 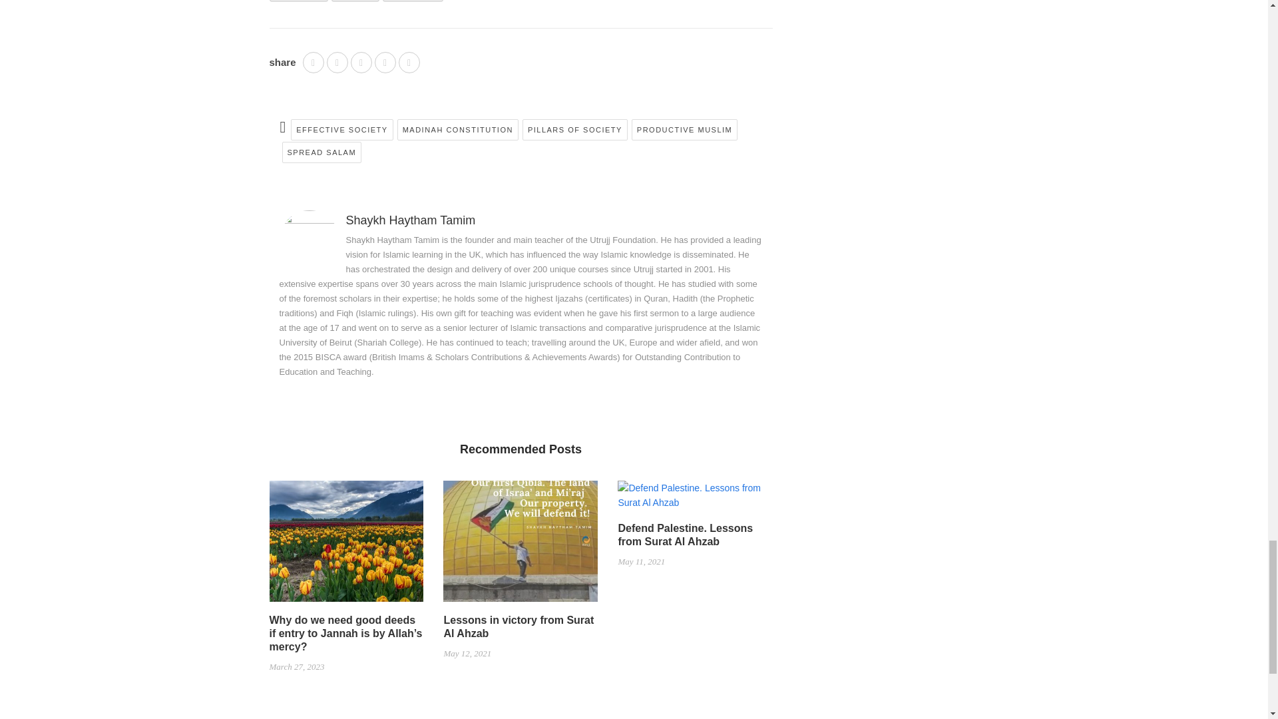 What do you see at coordinates (354, 1) in the screenshot?
I see `Twitter` at bounding box center [354, 1].